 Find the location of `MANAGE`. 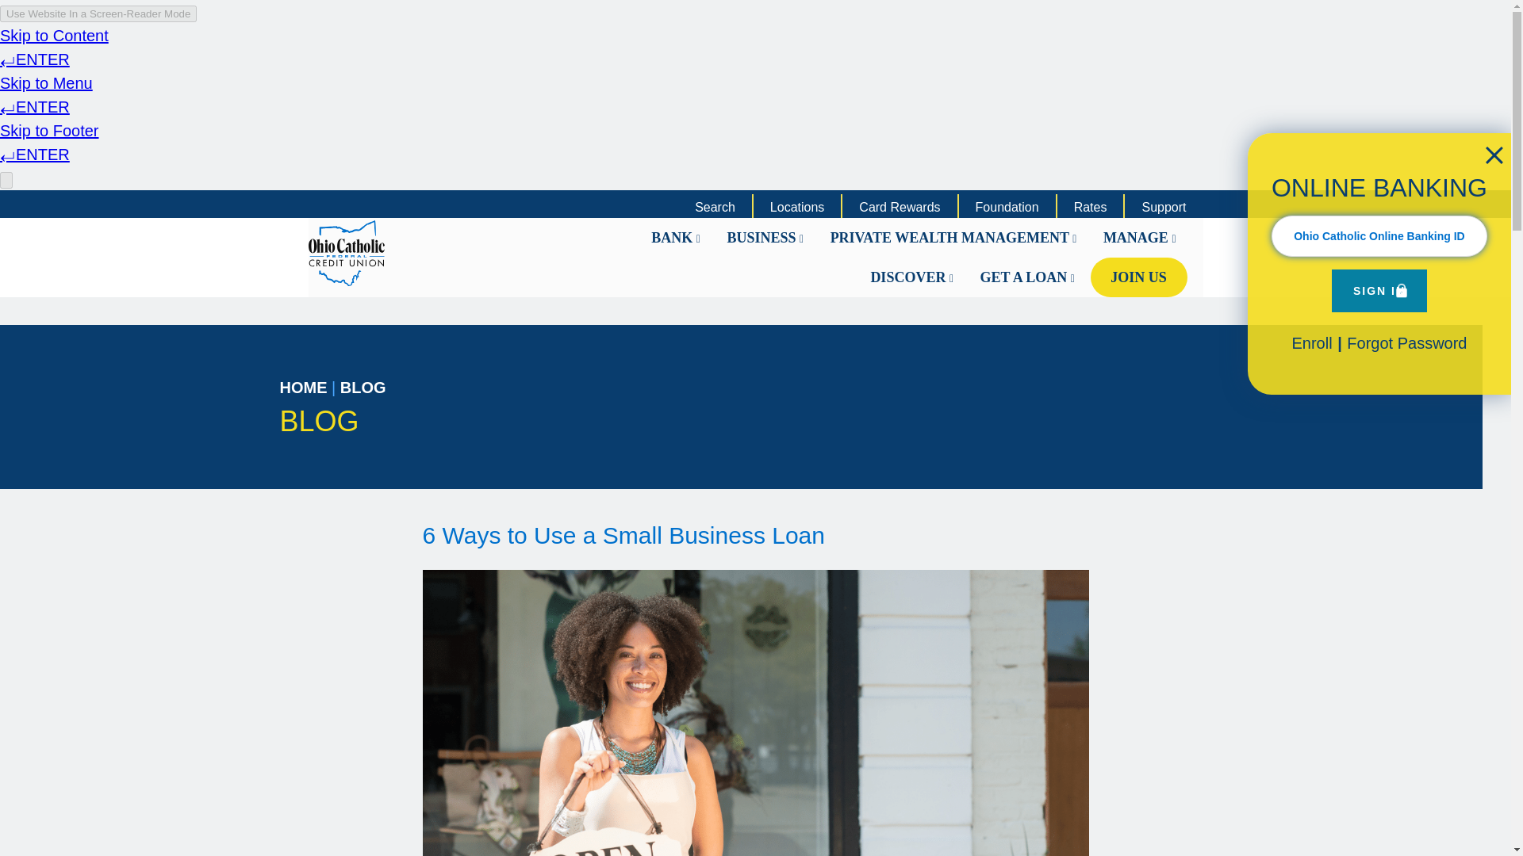

MANAGE is located at coordinates (1139, 238).